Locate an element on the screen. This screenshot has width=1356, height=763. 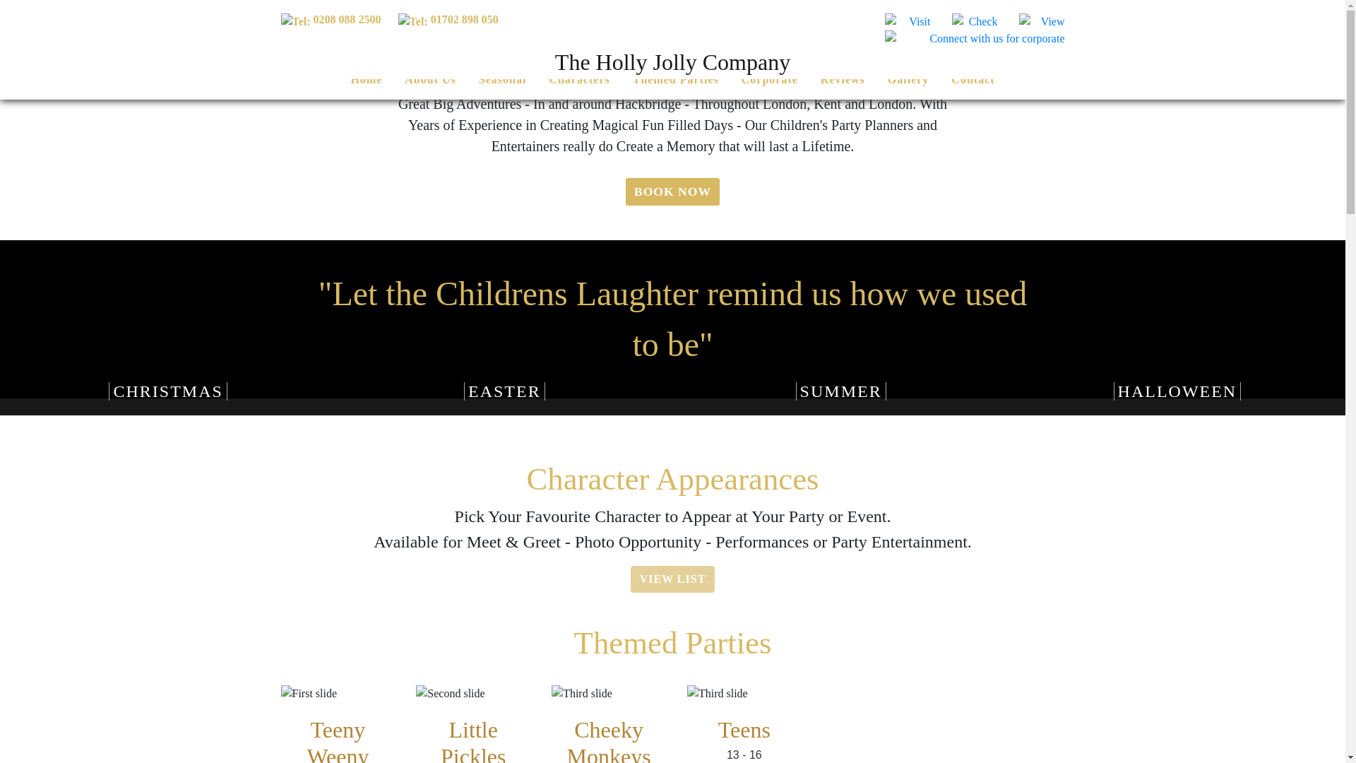
Home is located at coordinates (366, 79).